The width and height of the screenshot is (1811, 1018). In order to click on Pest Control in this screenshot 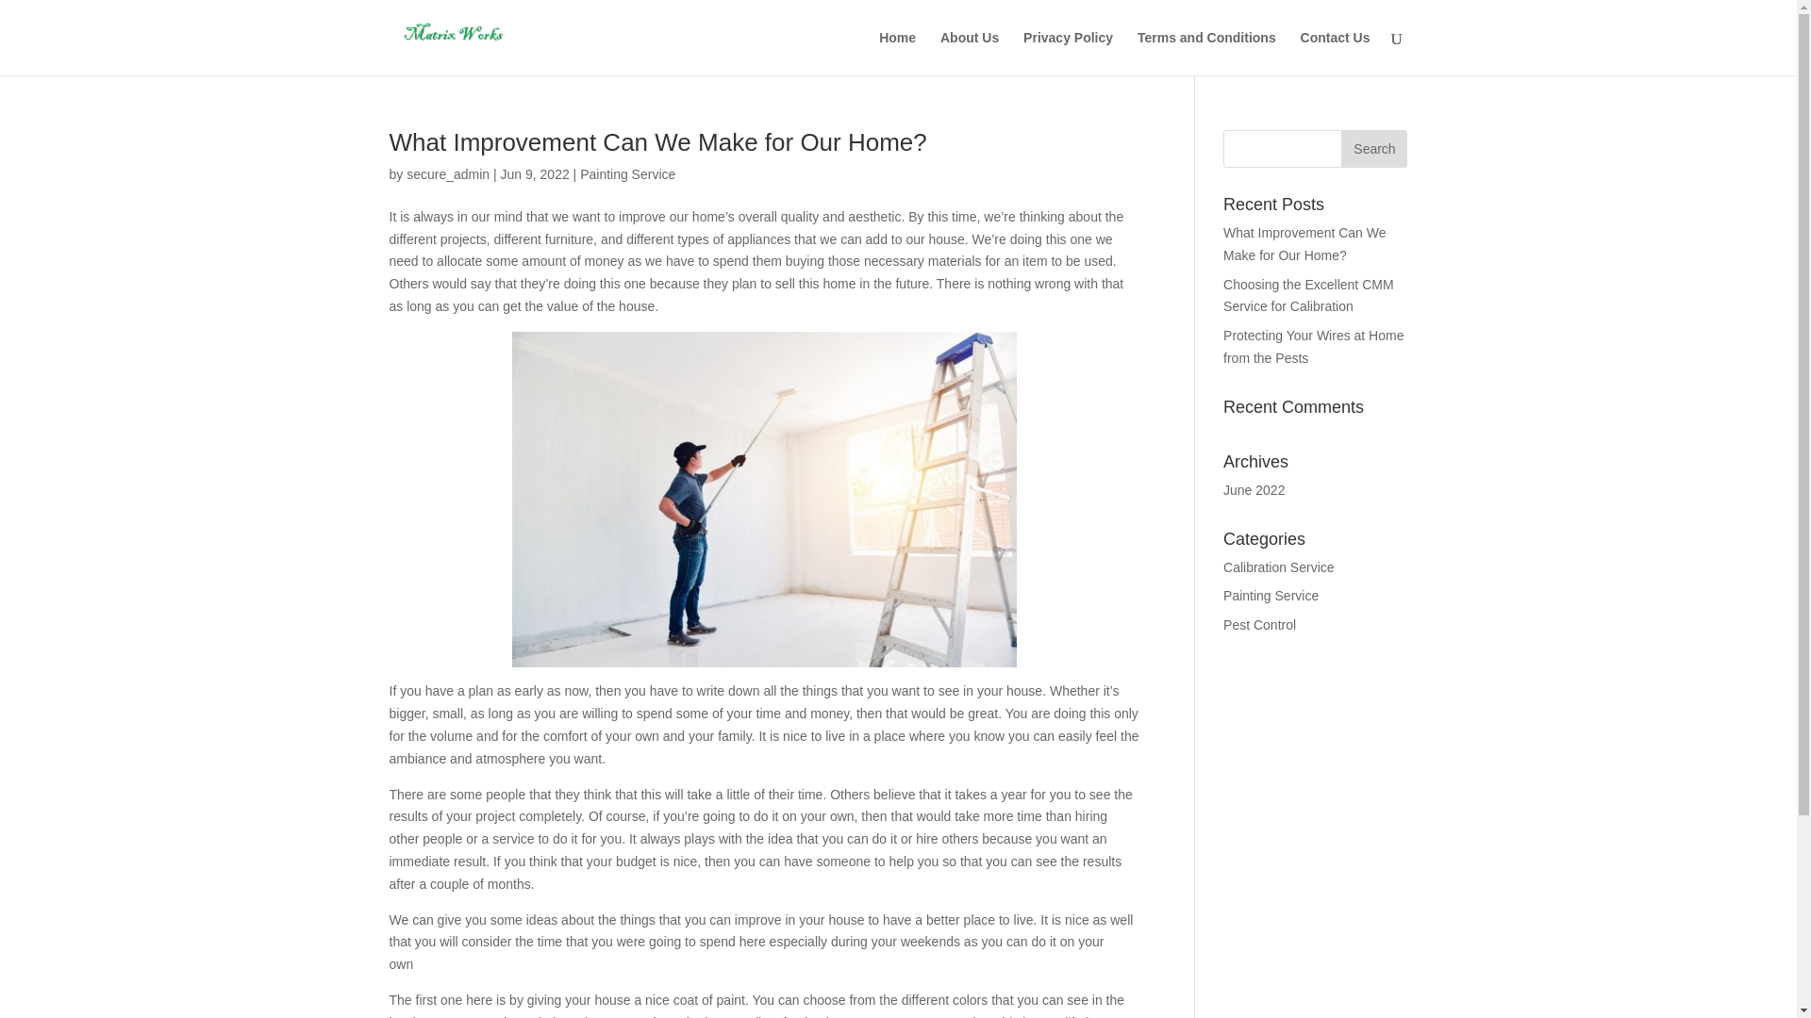, I will do `click(1260, 624)`.